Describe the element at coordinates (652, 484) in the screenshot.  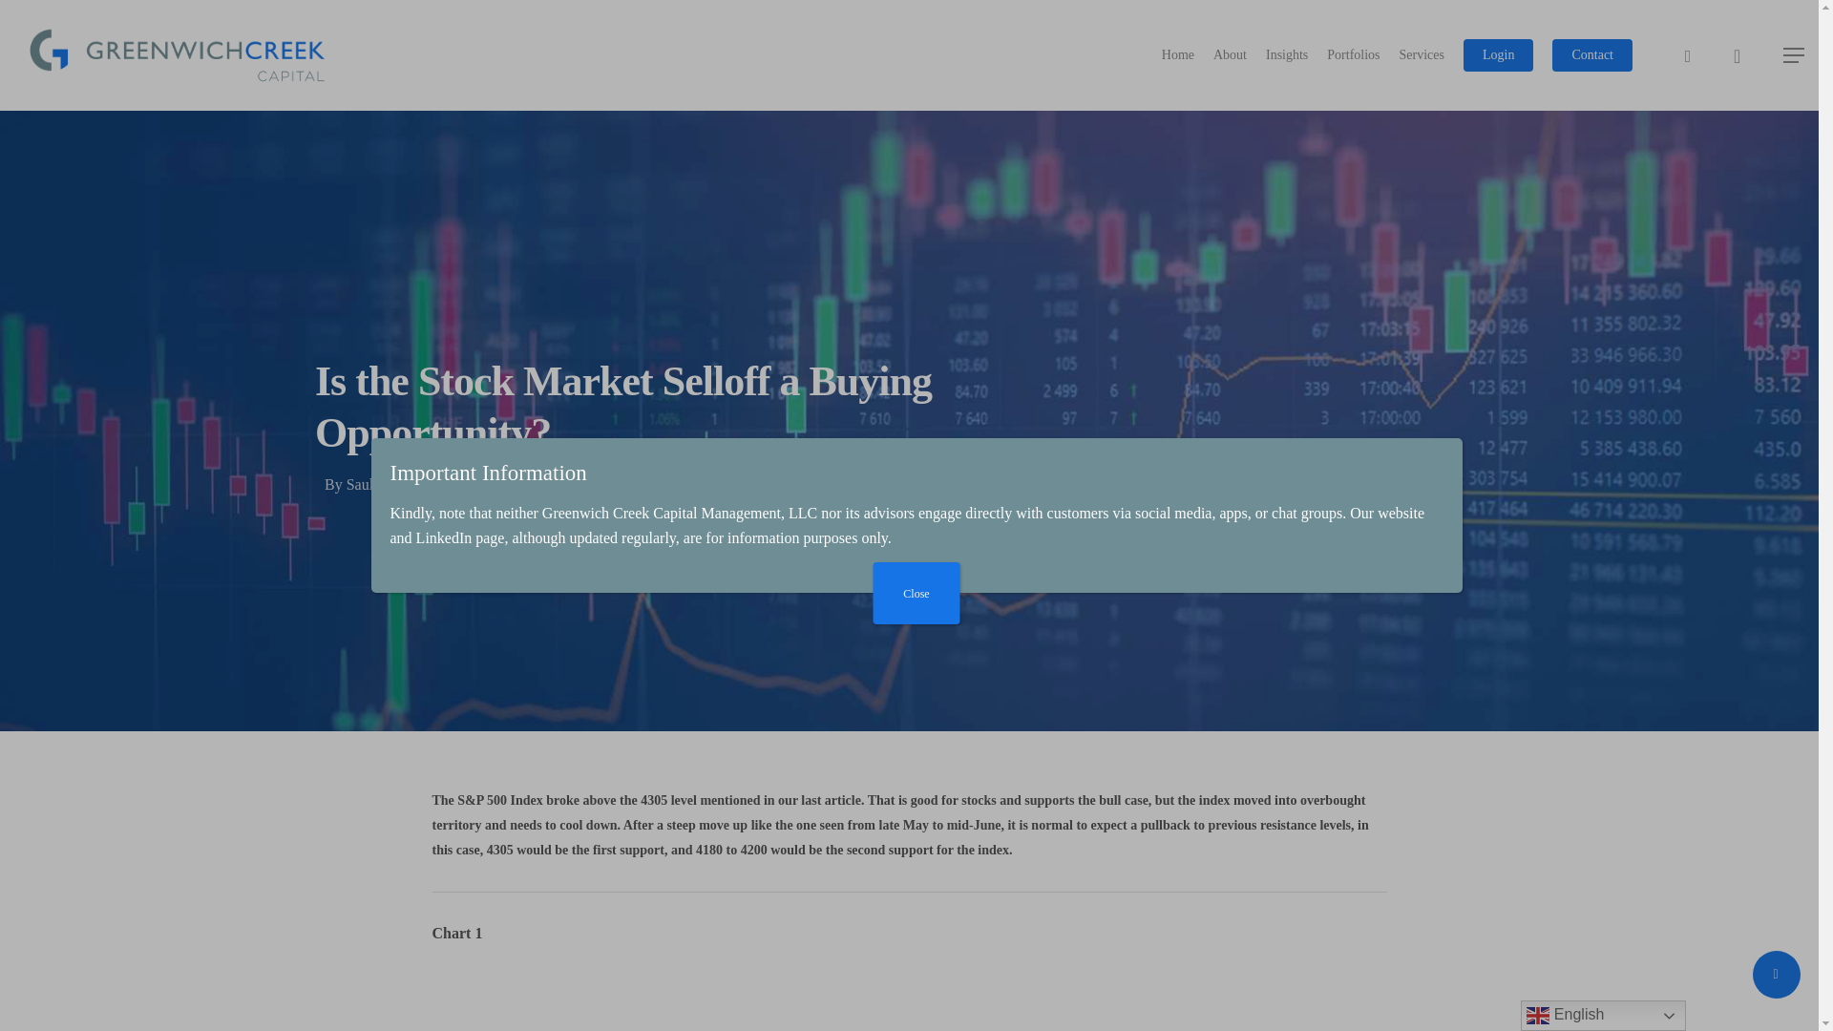
I see `Market Commentary` at that location.